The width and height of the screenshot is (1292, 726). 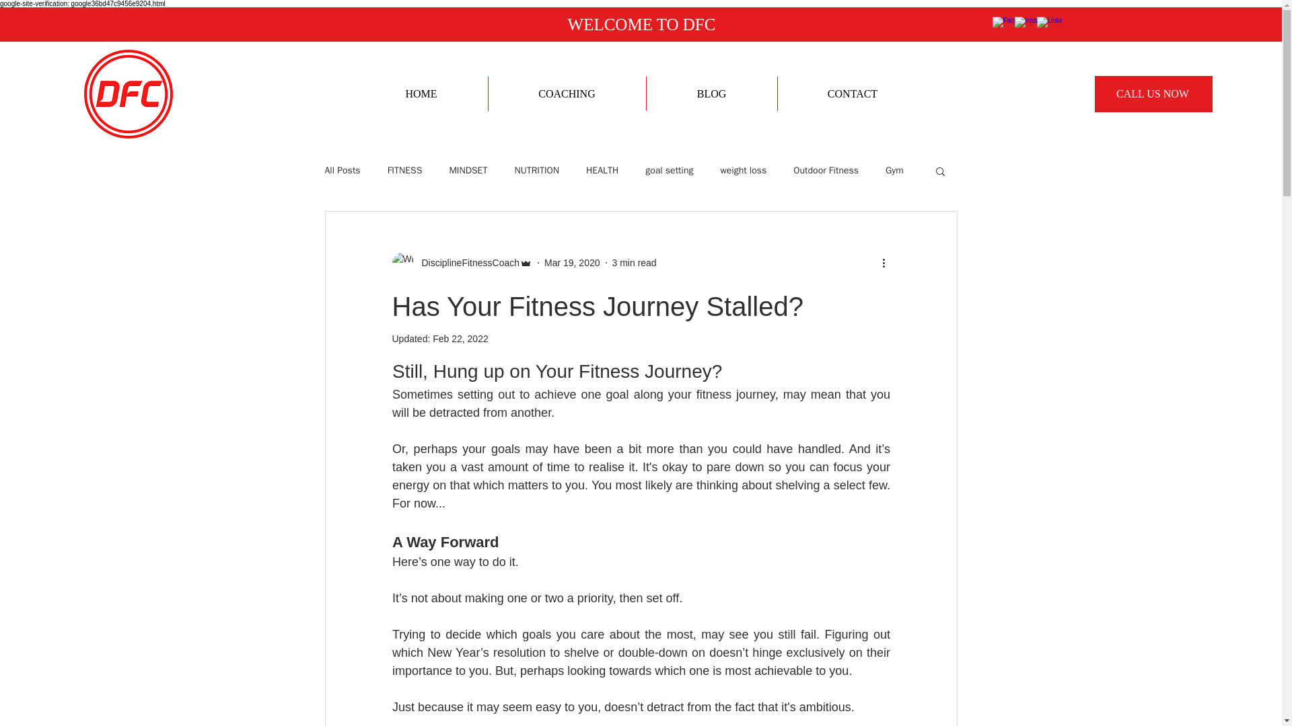 I want to click on FITNESS, so click(x=405, y=171).